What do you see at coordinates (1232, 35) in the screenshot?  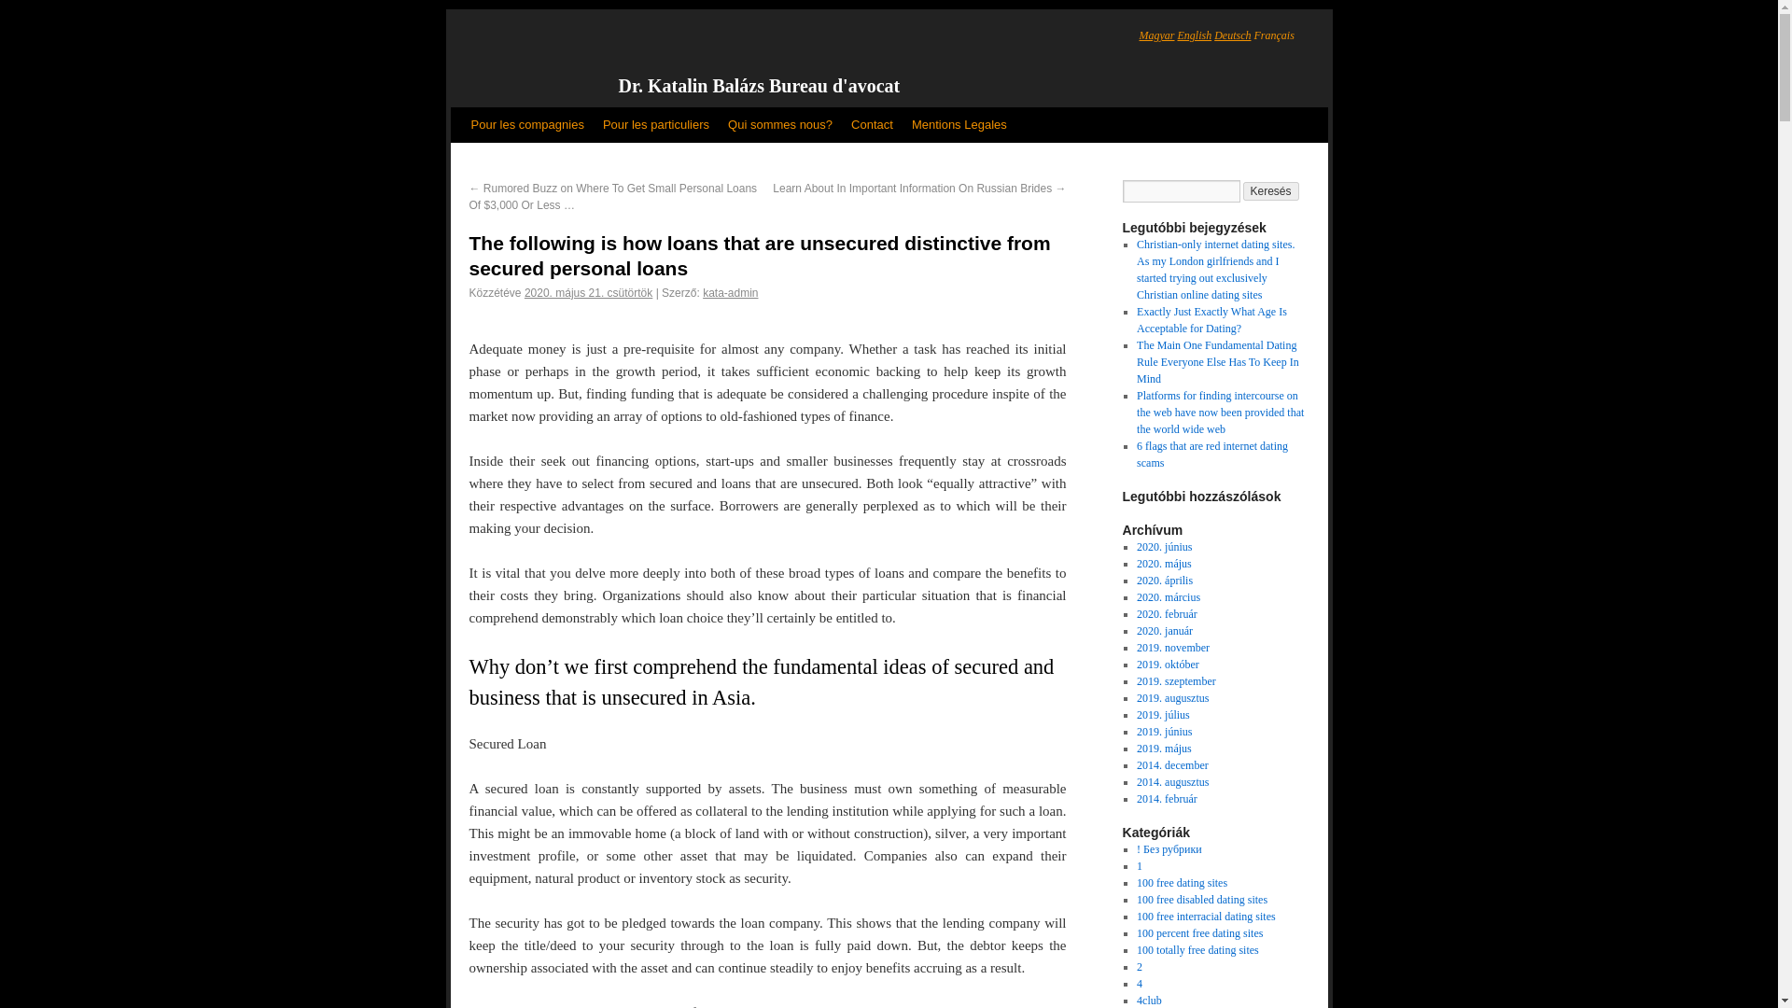 I see `Deutsch` at bounding box center [1232, 35].